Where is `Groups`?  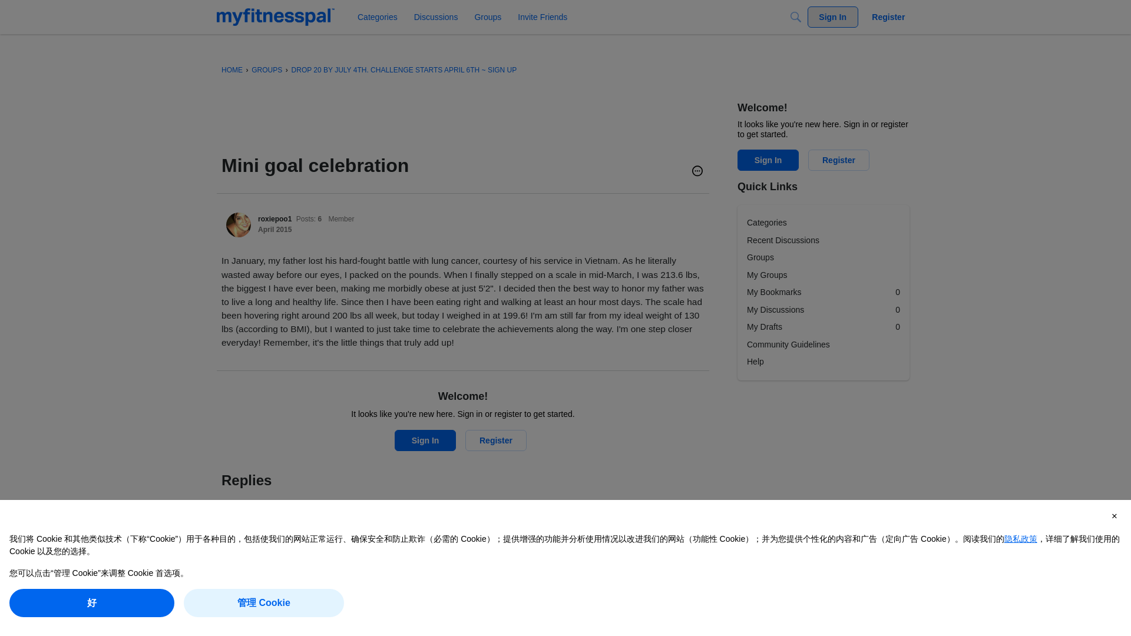
Groups is located at coordinates (487, 16).